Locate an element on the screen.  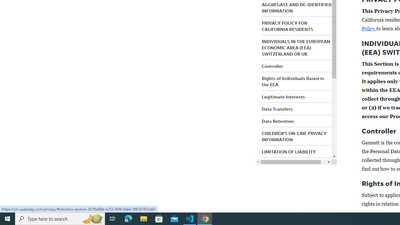
Rights of Individuals Based in the EEA is located at coordinates (293, 81).